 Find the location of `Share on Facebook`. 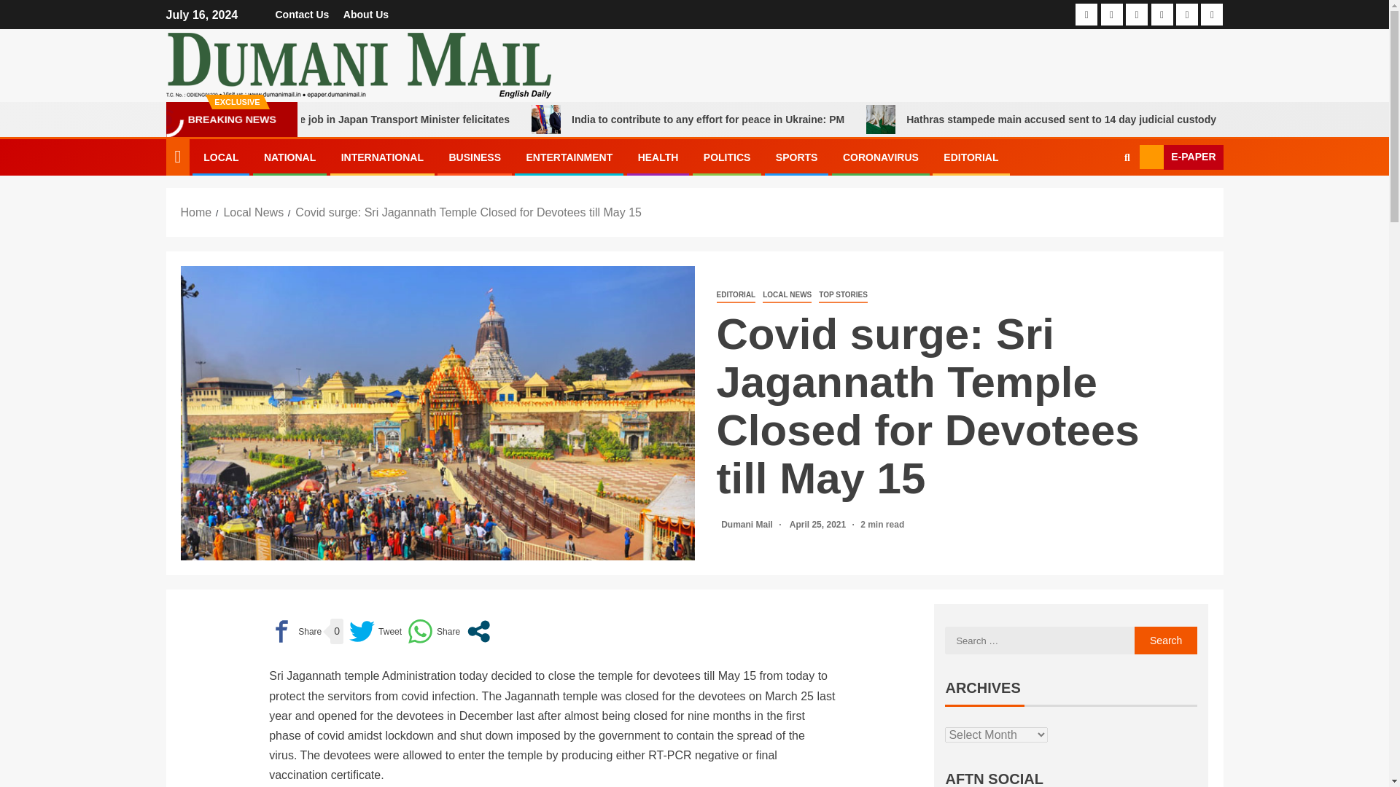

Share on Facebook is located at coordinates (295, 631).